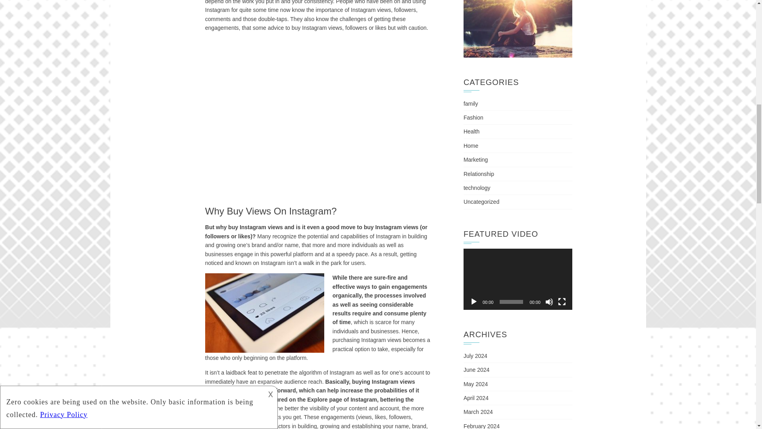 The image size is (762, 429). I want to click on Play, so click(474, 302).